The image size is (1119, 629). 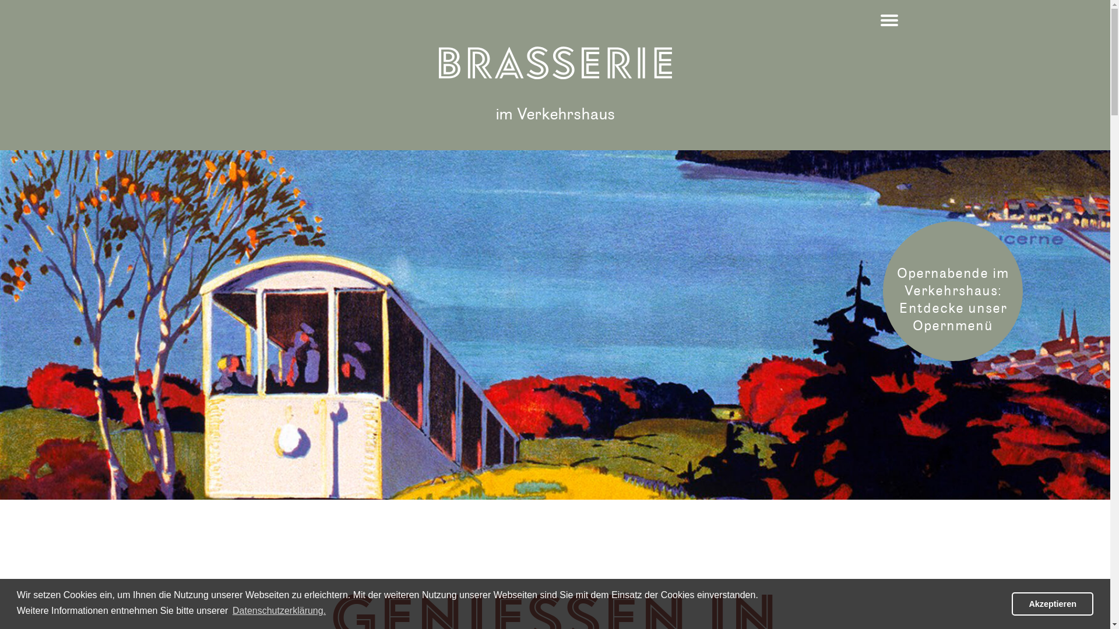 What do you see at coordinates (3, 3) in the screenshot?
I see `on` at bounding box center [3, 3].